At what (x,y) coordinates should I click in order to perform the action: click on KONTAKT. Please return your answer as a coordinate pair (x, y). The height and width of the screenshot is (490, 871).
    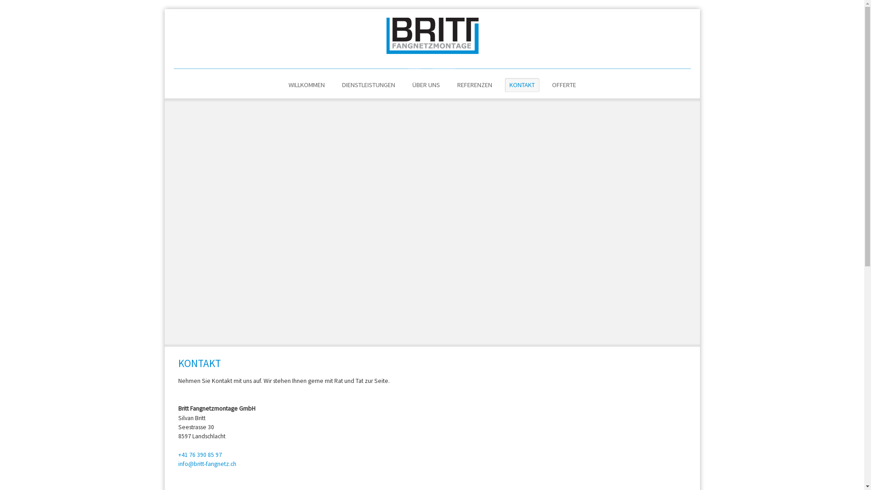
    Looking at the image, I should click on (522, 85).